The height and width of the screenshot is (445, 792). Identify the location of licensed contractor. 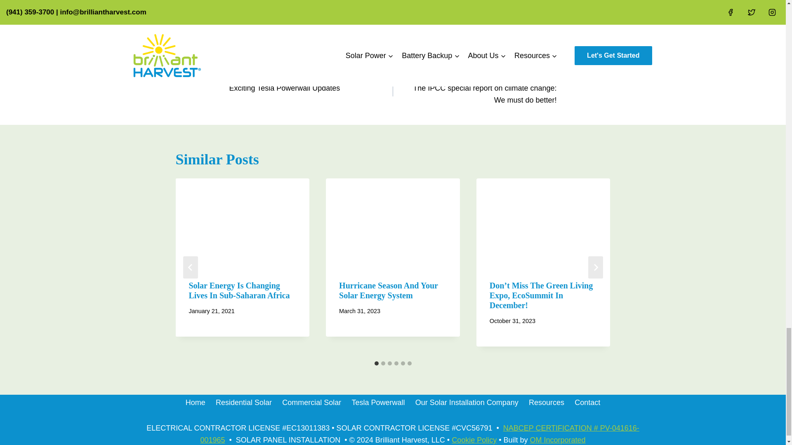
(388, 6).